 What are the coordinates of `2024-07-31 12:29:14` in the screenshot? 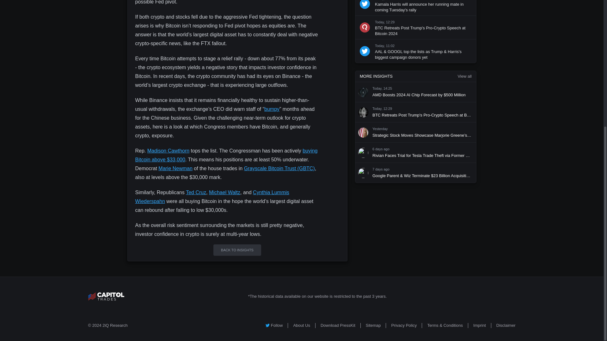 It's located at (382, 109).